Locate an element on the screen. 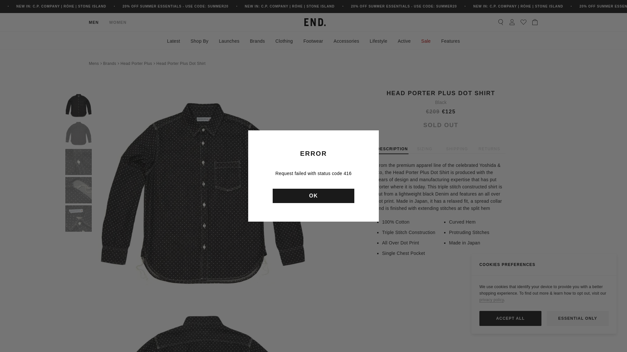 The height and width of the screenshot is (352, 627). OK is located at coordinates (313, 196).